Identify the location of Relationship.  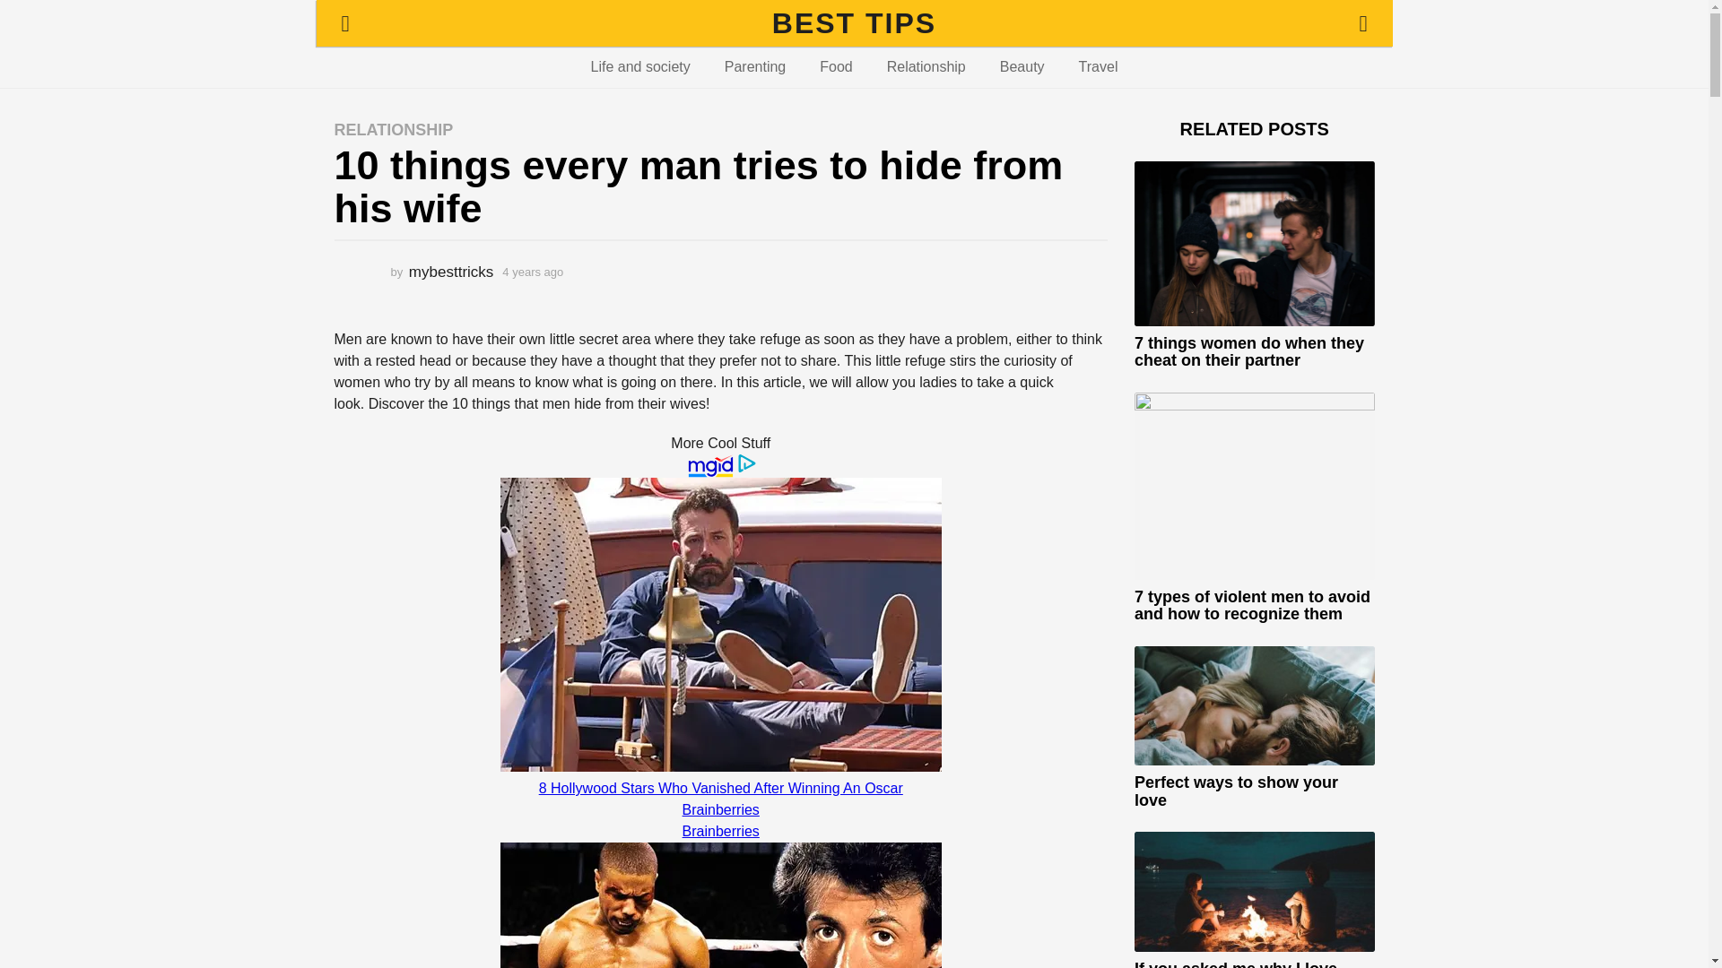
(926, 66).